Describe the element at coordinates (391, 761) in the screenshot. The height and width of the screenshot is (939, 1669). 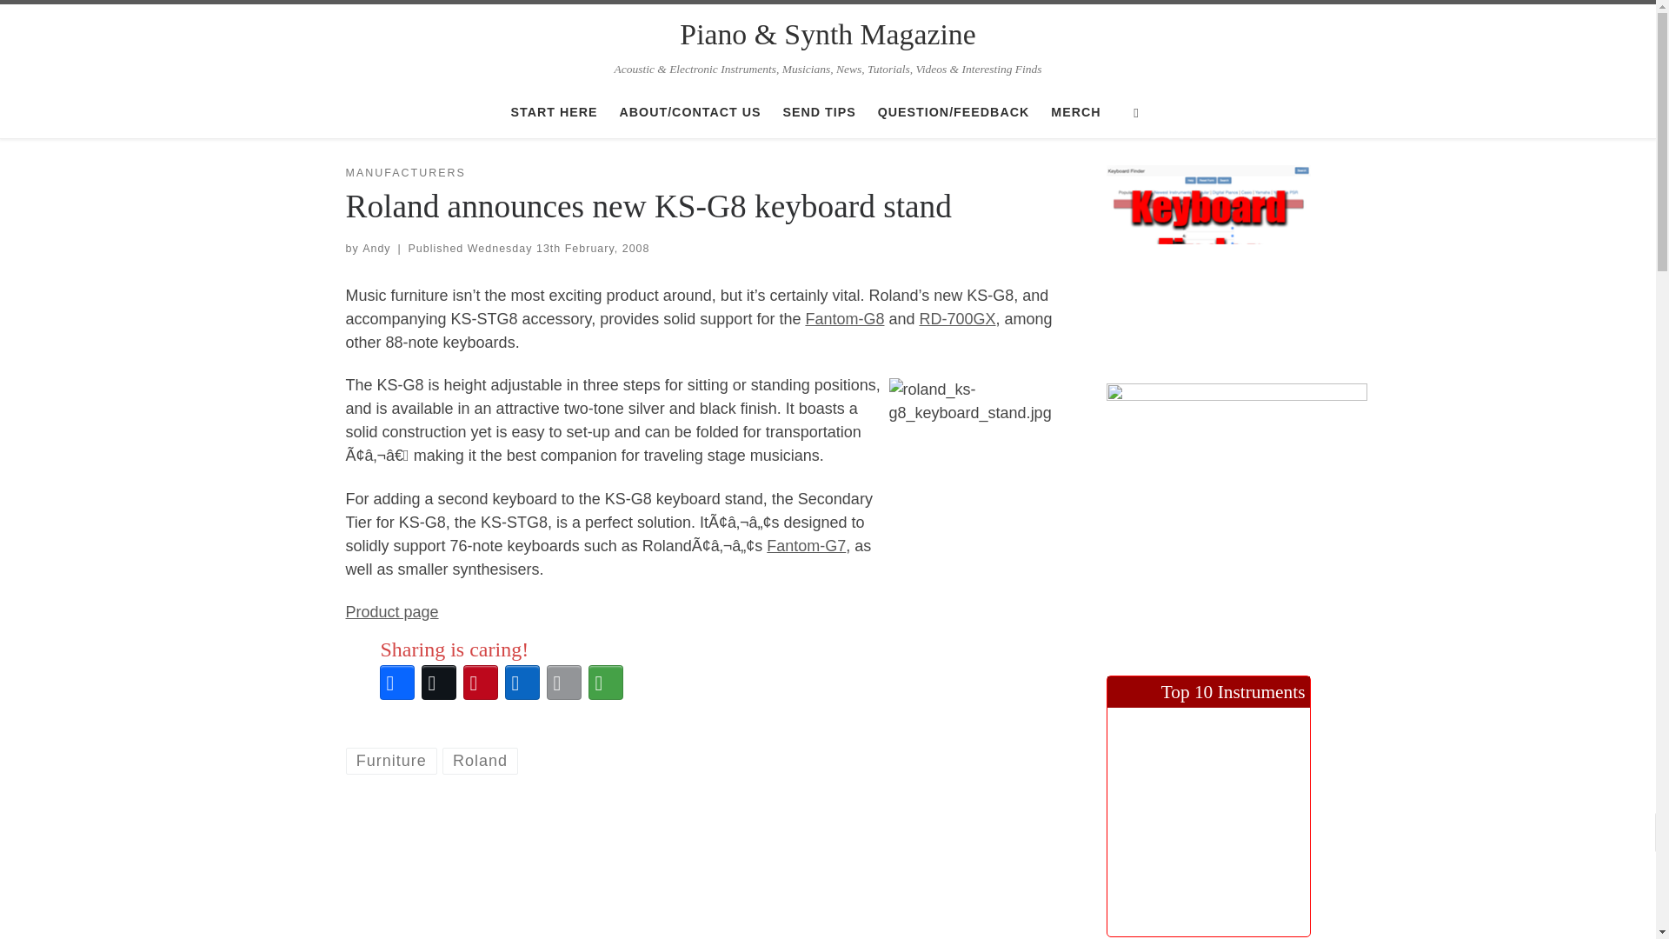
I see `View all posts in Furniture` at that location.